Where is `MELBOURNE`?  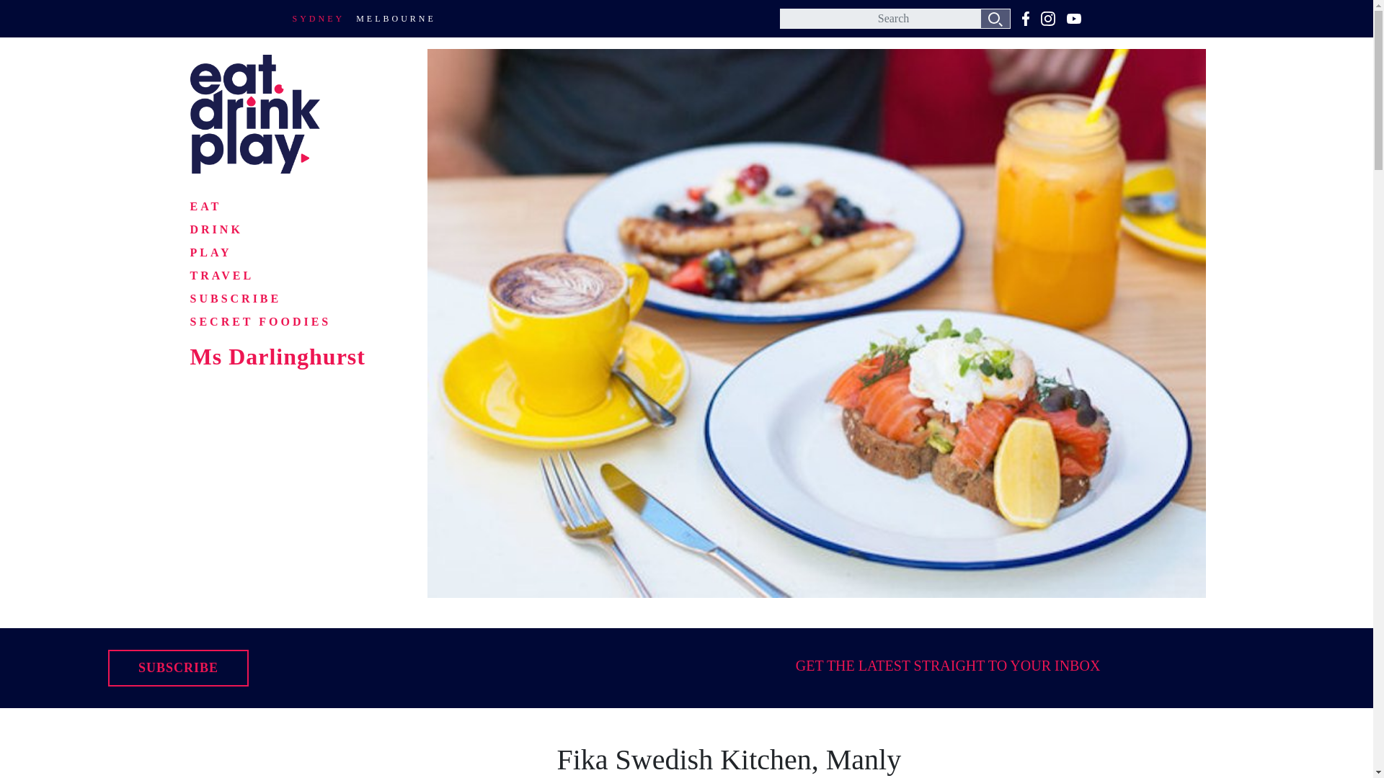 MELBOURNE is located at coordinates (395, 19).